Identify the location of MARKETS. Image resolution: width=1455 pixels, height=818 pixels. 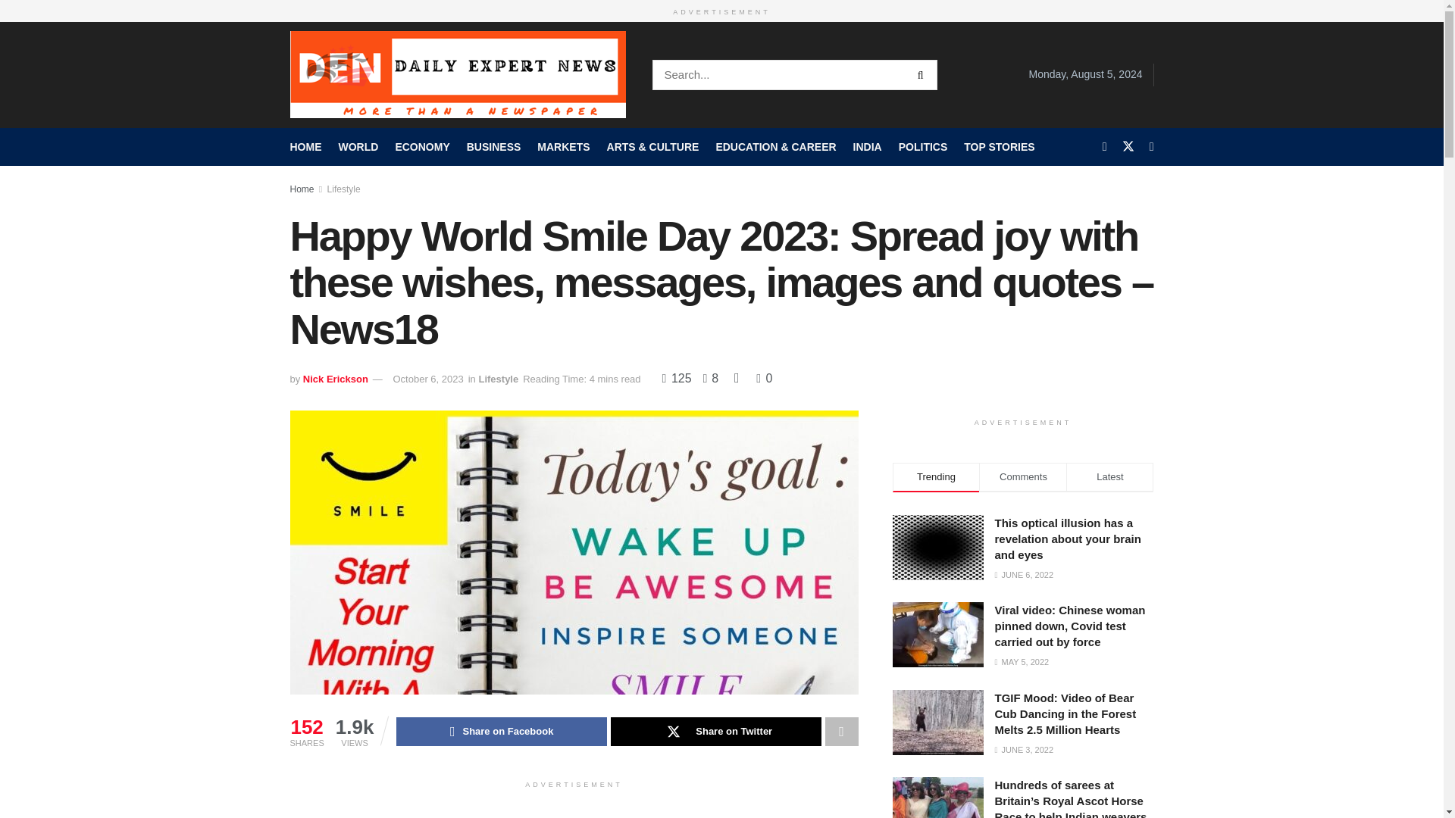
(562, 146).